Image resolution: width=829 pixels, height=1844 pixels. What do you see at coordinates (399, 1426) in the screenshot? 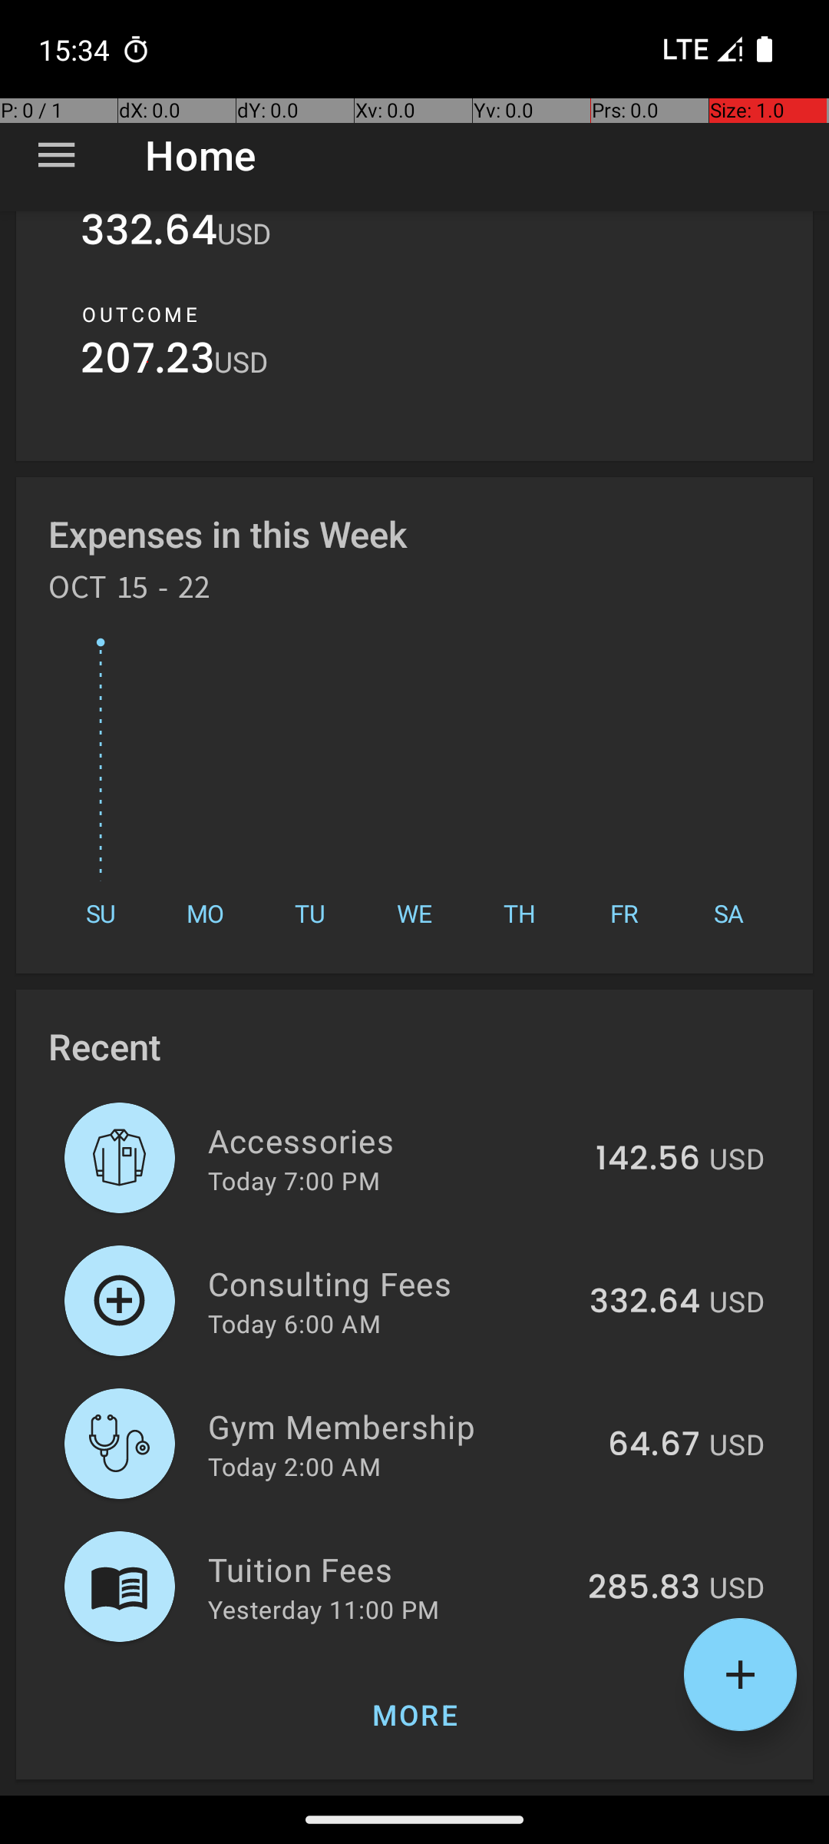
I see `Gym Membership` at bounding box center [399, 1426].